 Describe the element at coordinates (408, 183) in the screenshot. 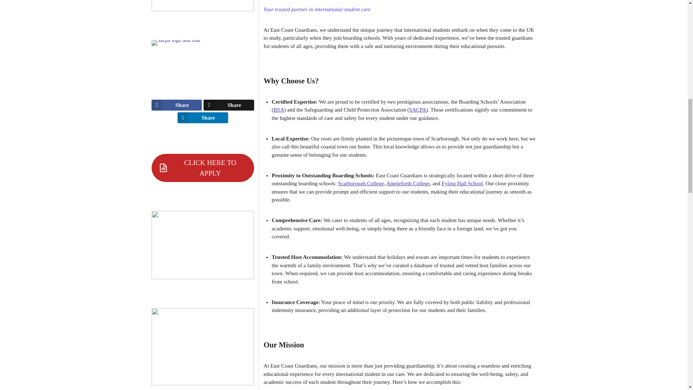

I see `Ampleforth College` at that location.